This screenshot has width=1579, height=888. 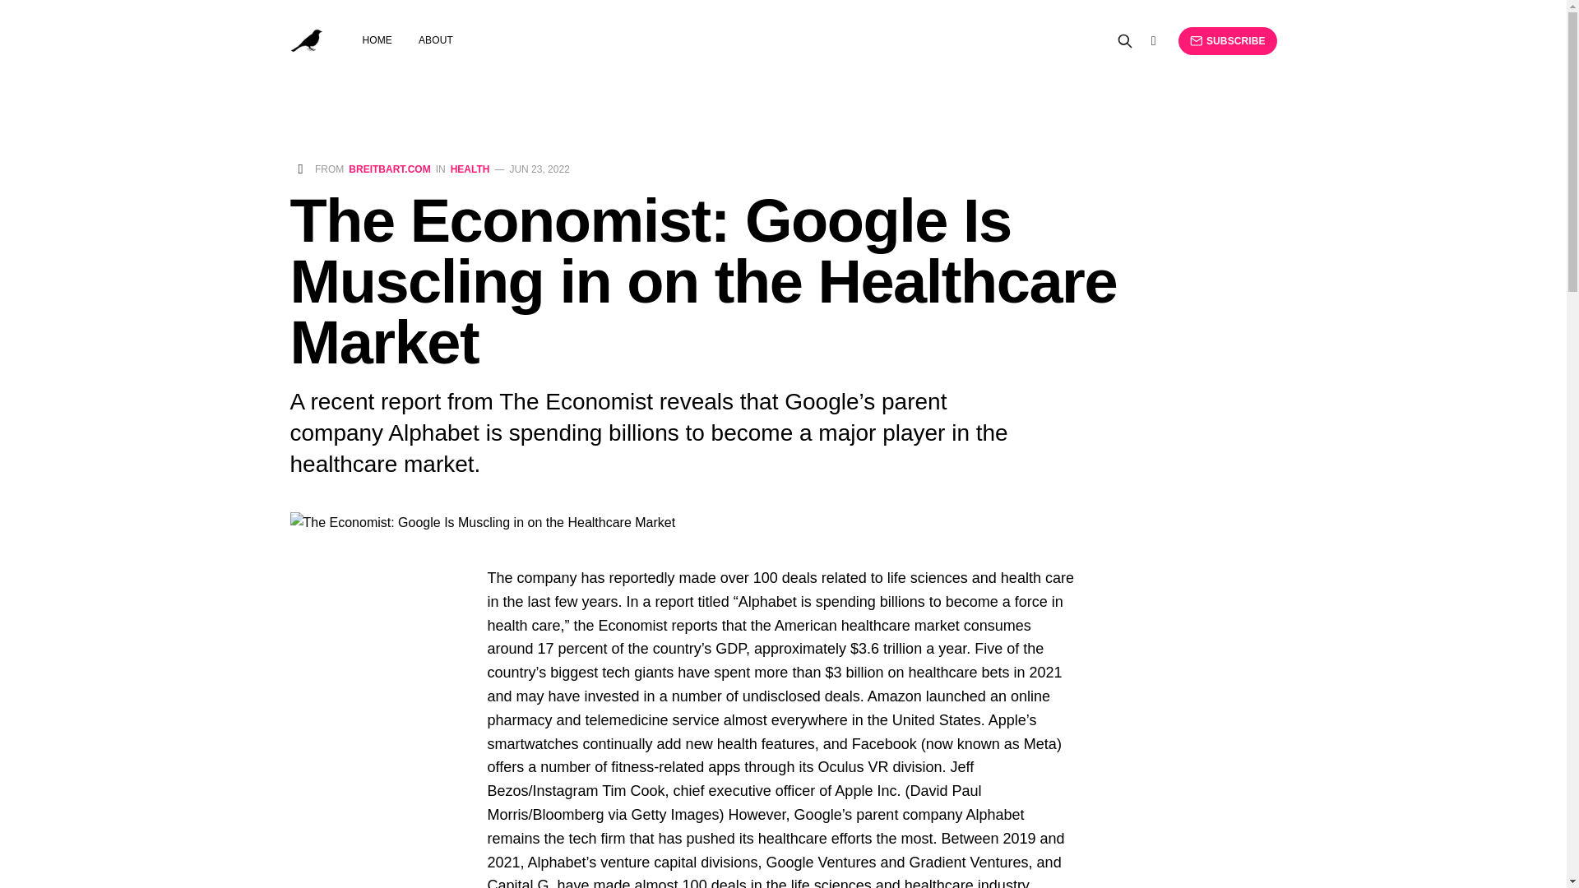 I want to click on SUBSCRIBE, so click(x=1227, y=41).